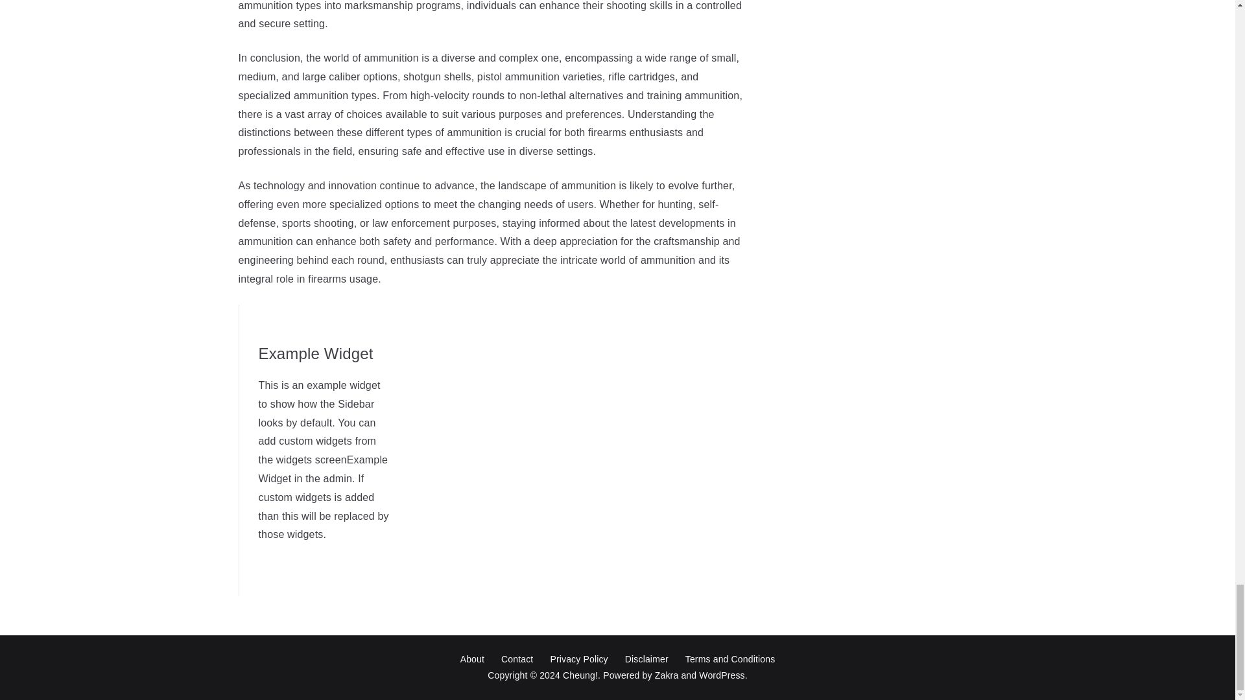 The width and height of the screenshot is (1245, 700). Describe the element at coordinates (730, 660) in the screenshot. I see `Terms and Conditions` at that location.